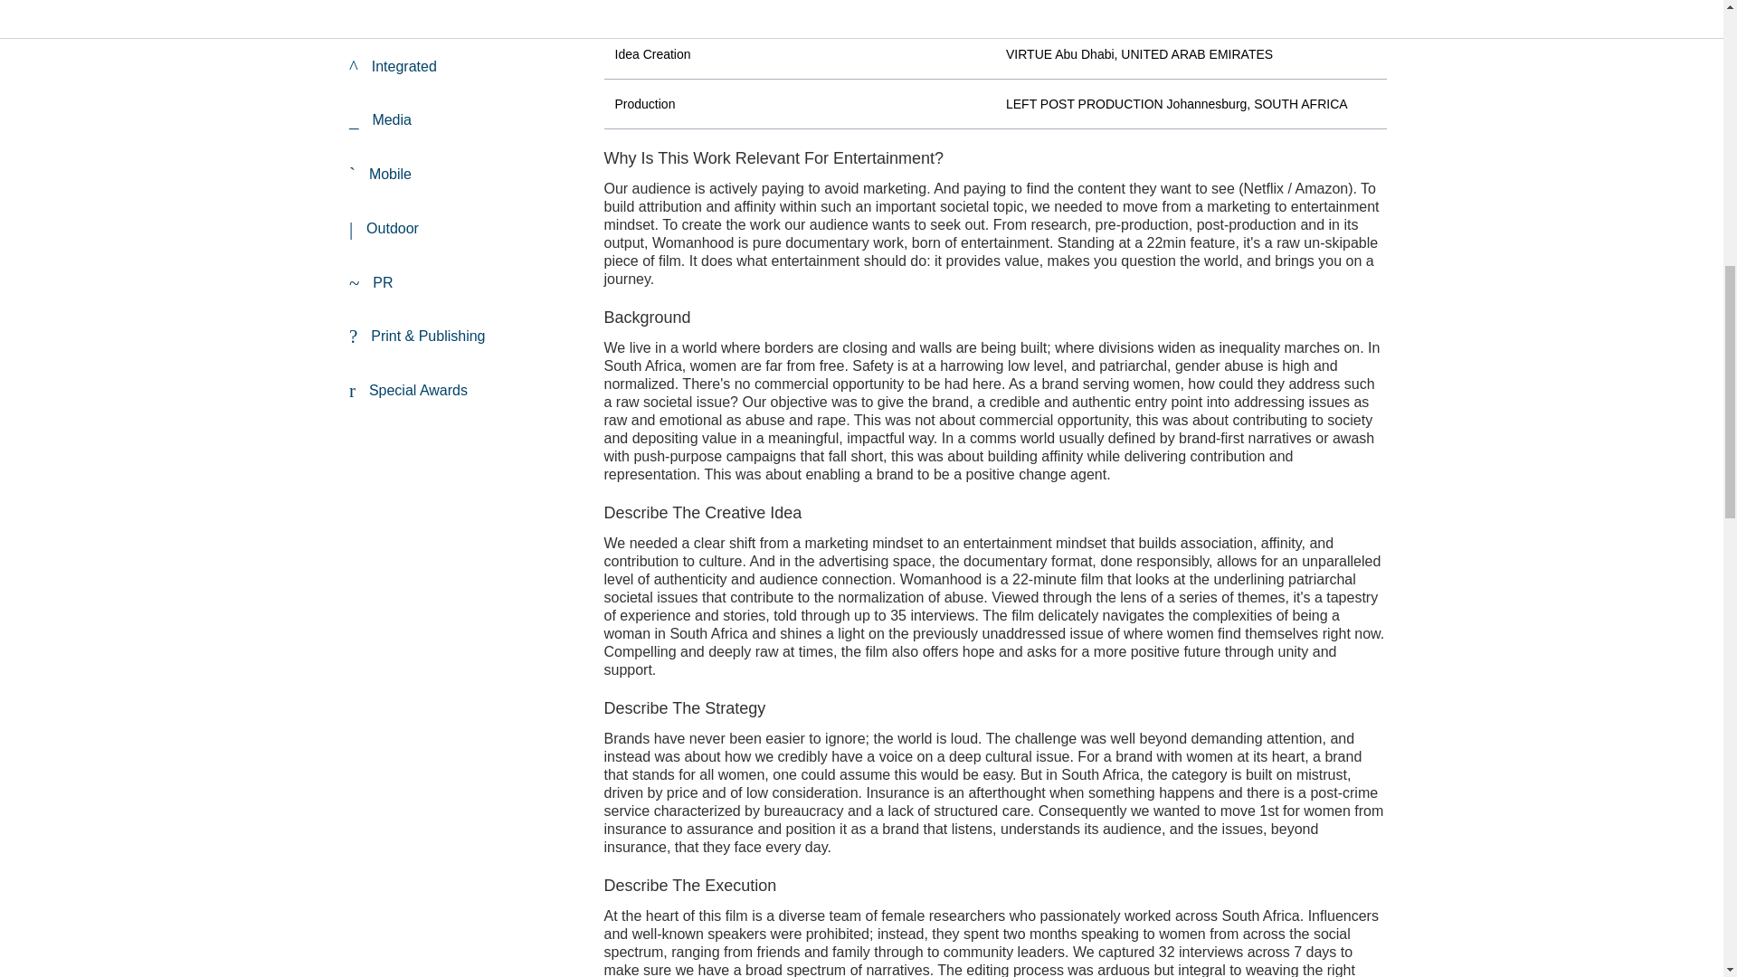 The image size is (1737, 977). Describe the element at coordinates (461, 67) in the screenshot. I see `Integrated` at that location.